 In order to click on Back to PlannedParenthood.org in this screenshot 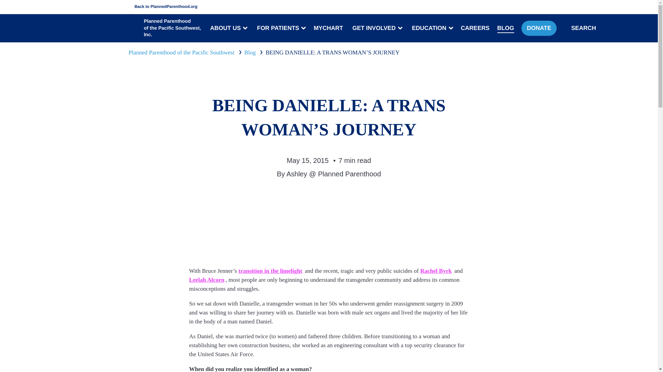, I will do `click(162, 7)`.